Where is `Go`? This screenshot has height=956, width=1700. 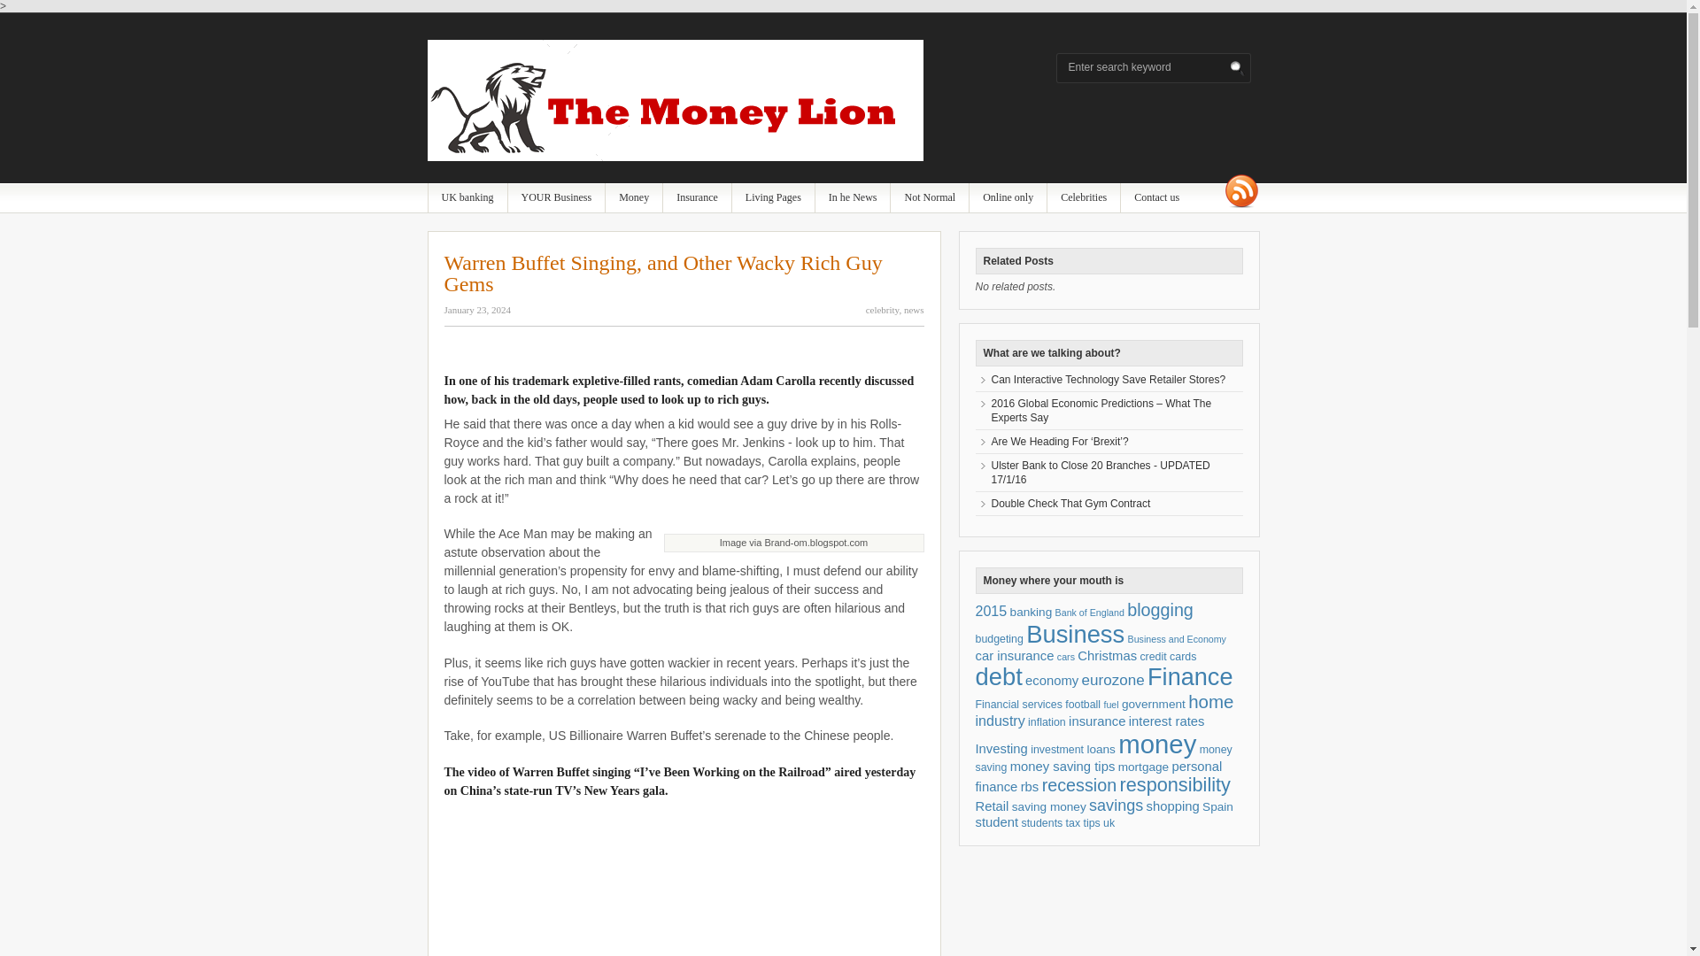
Go is located at coordinates (1238, 69).